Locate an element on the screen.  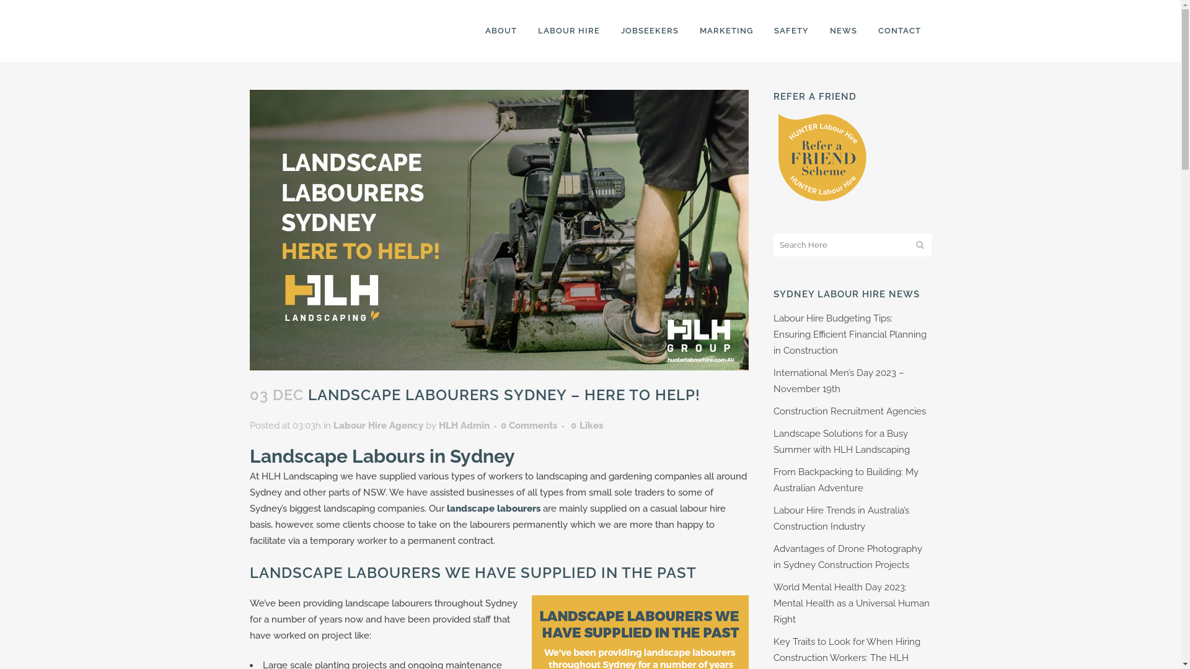
landscape labourers is located at coordinates (493, 509).